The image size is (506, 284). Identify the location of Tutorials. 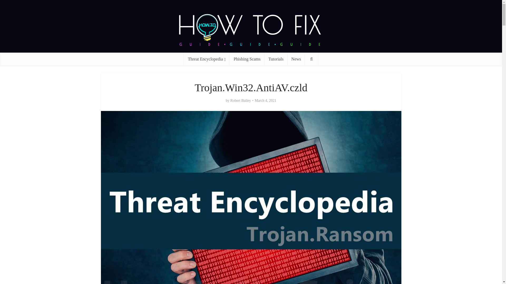
(276, 59).